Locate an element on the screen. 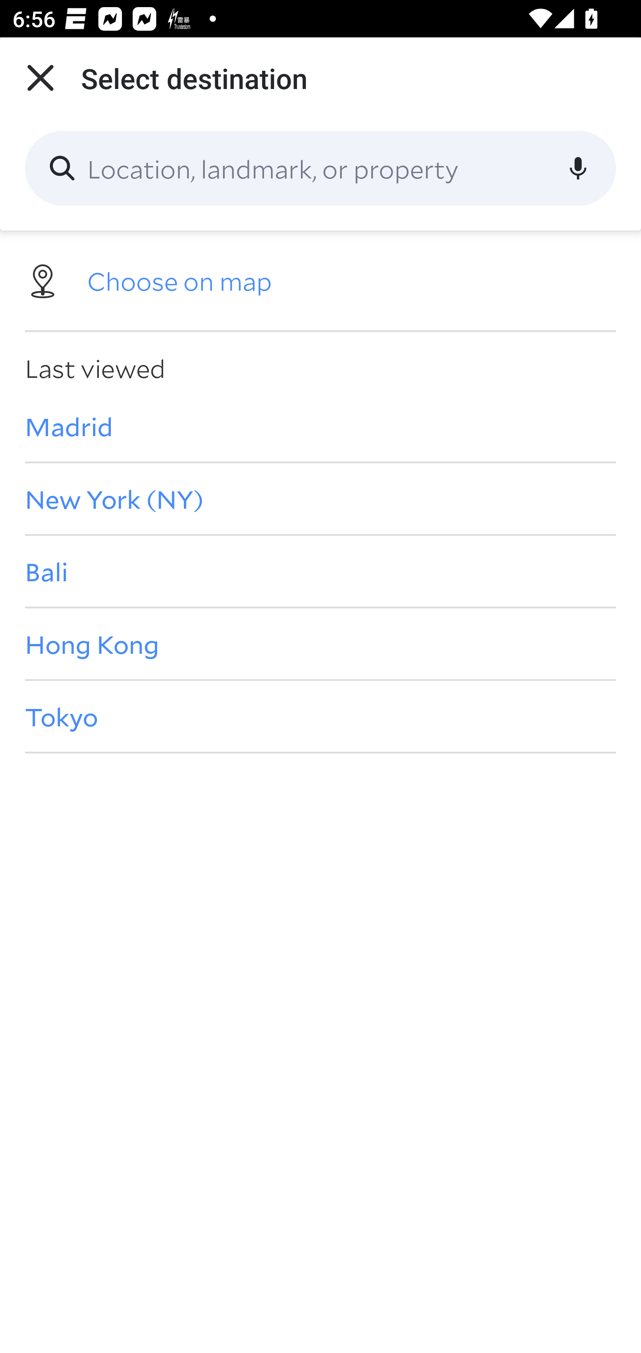 This screenshot has height=1353, width=641. Location, landmark, or property is located at coordinates (320, 168).